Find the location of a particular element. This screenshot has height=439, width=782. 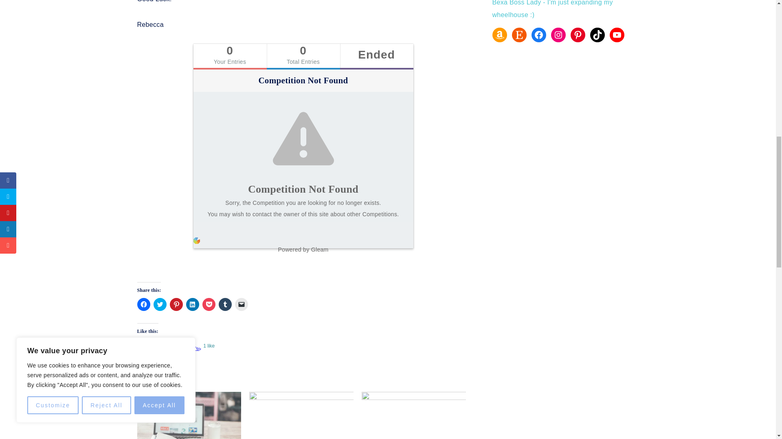

Click to share on LinkedIn is located at coordinates (192, 304).